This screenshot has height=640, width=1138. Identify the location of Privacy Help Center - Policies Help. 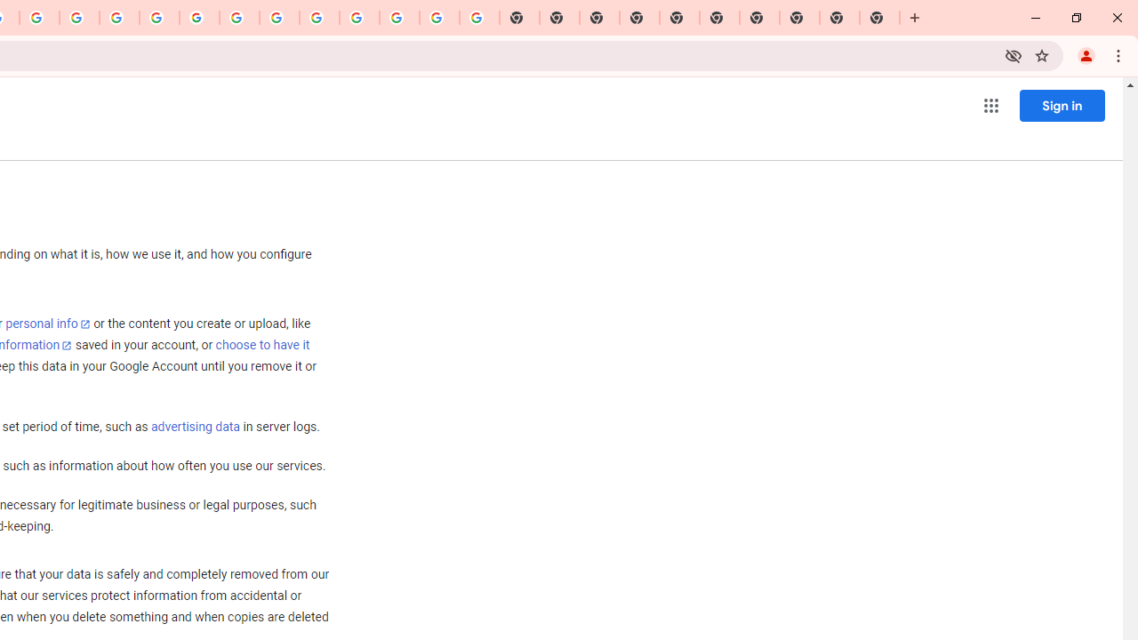
(119, 18).